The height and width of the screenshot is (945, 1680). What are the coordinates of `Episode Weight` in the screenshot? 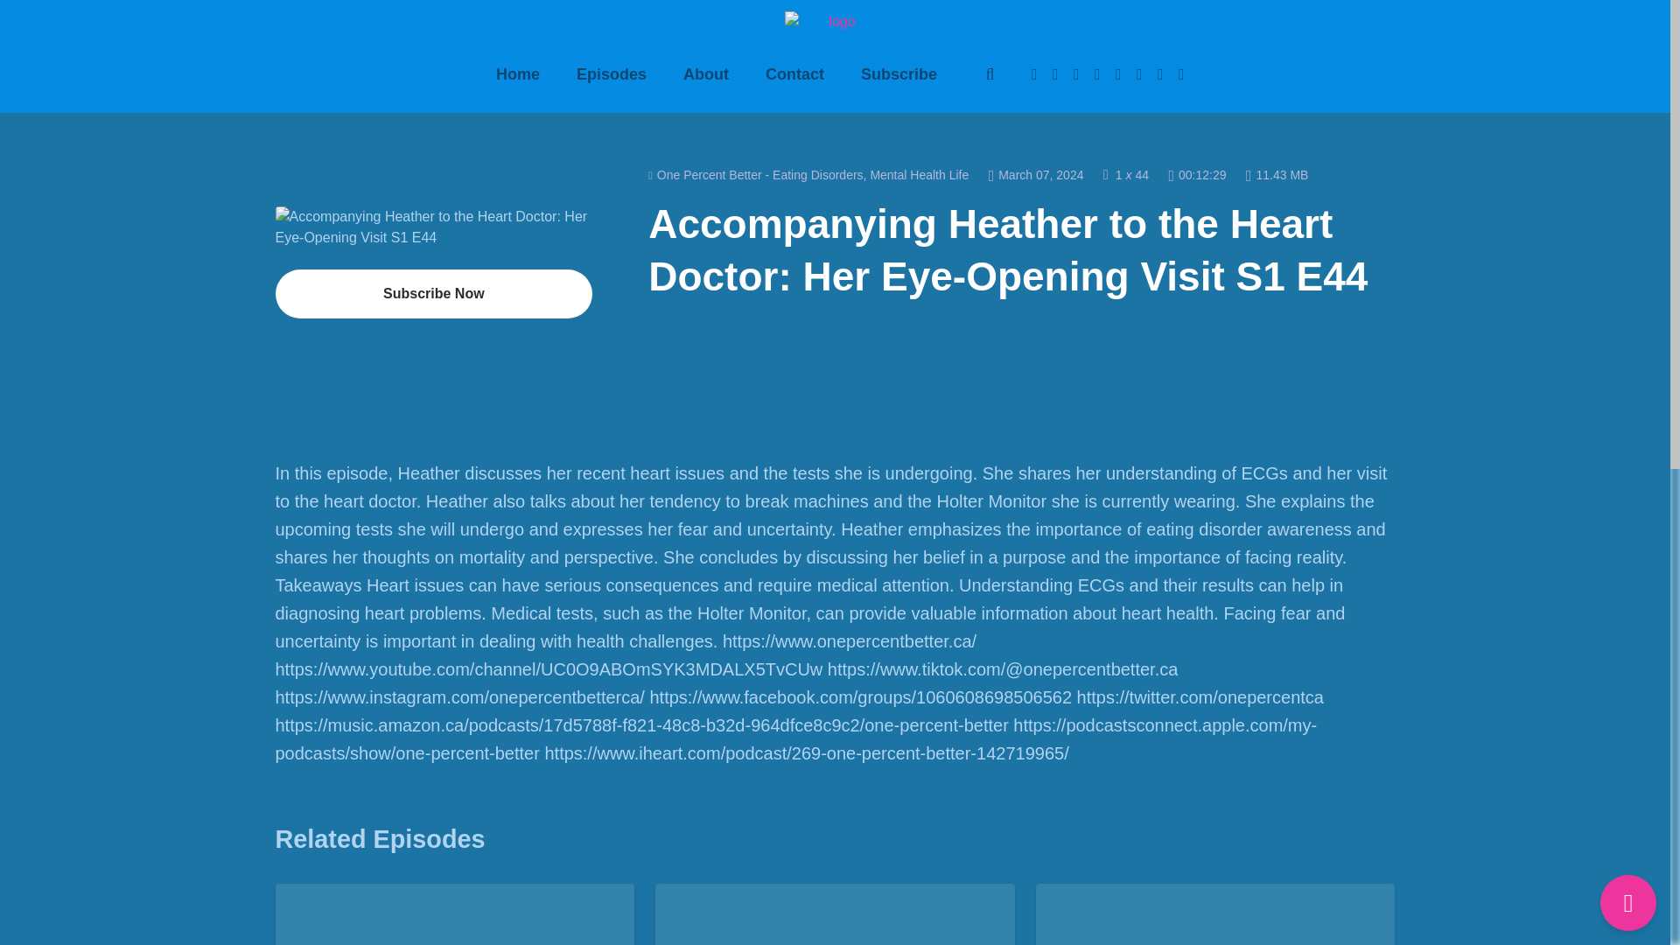 It's located at (1277, 174).